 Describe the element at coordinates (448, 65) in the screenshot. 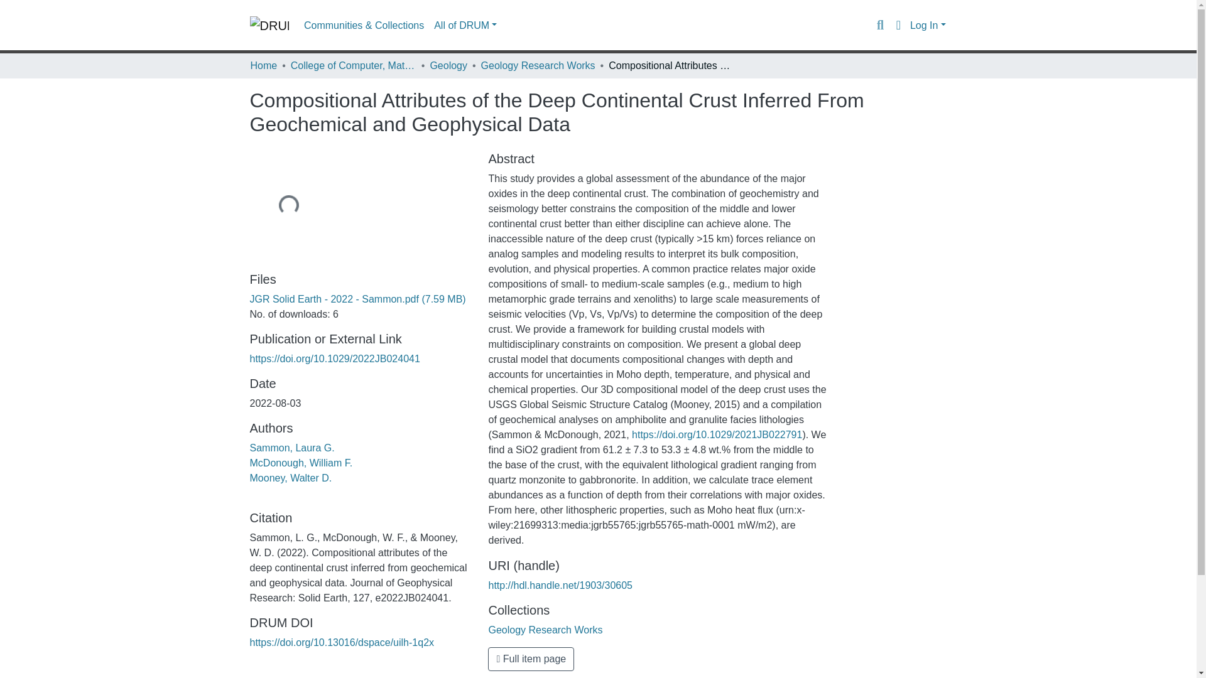

I see `Geology` at that location.